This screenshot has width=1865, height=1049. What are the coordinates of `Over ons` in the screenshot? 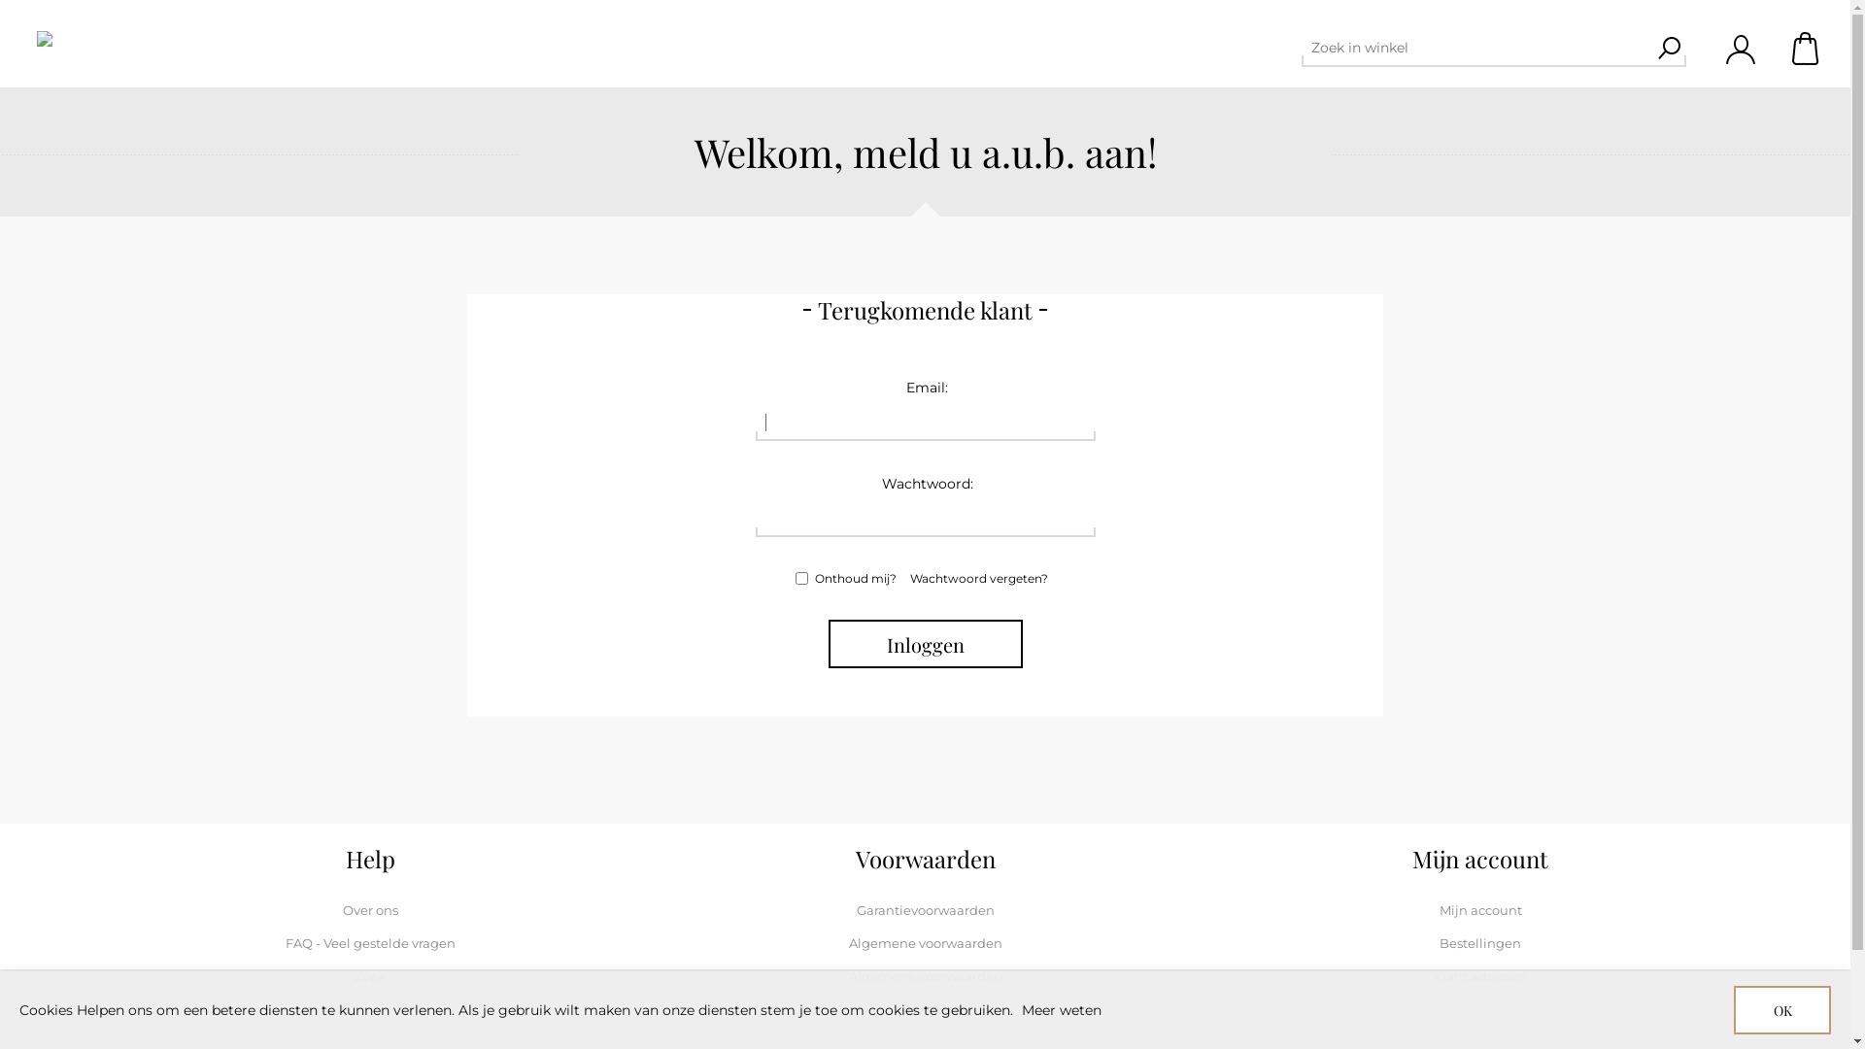 It's located at (369, 910).